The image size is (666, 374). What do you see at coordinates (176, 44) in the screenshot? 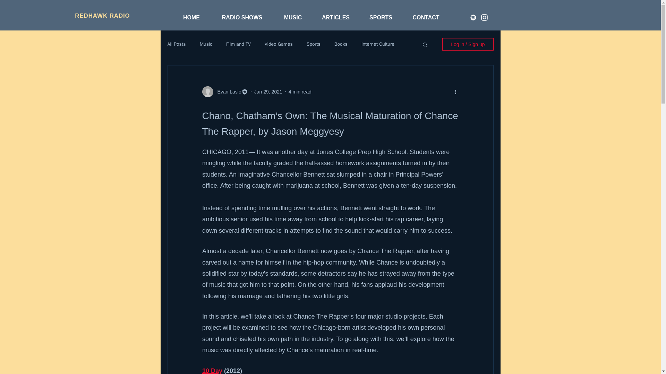
I see `All Posts` at bounding box center [176, 44].